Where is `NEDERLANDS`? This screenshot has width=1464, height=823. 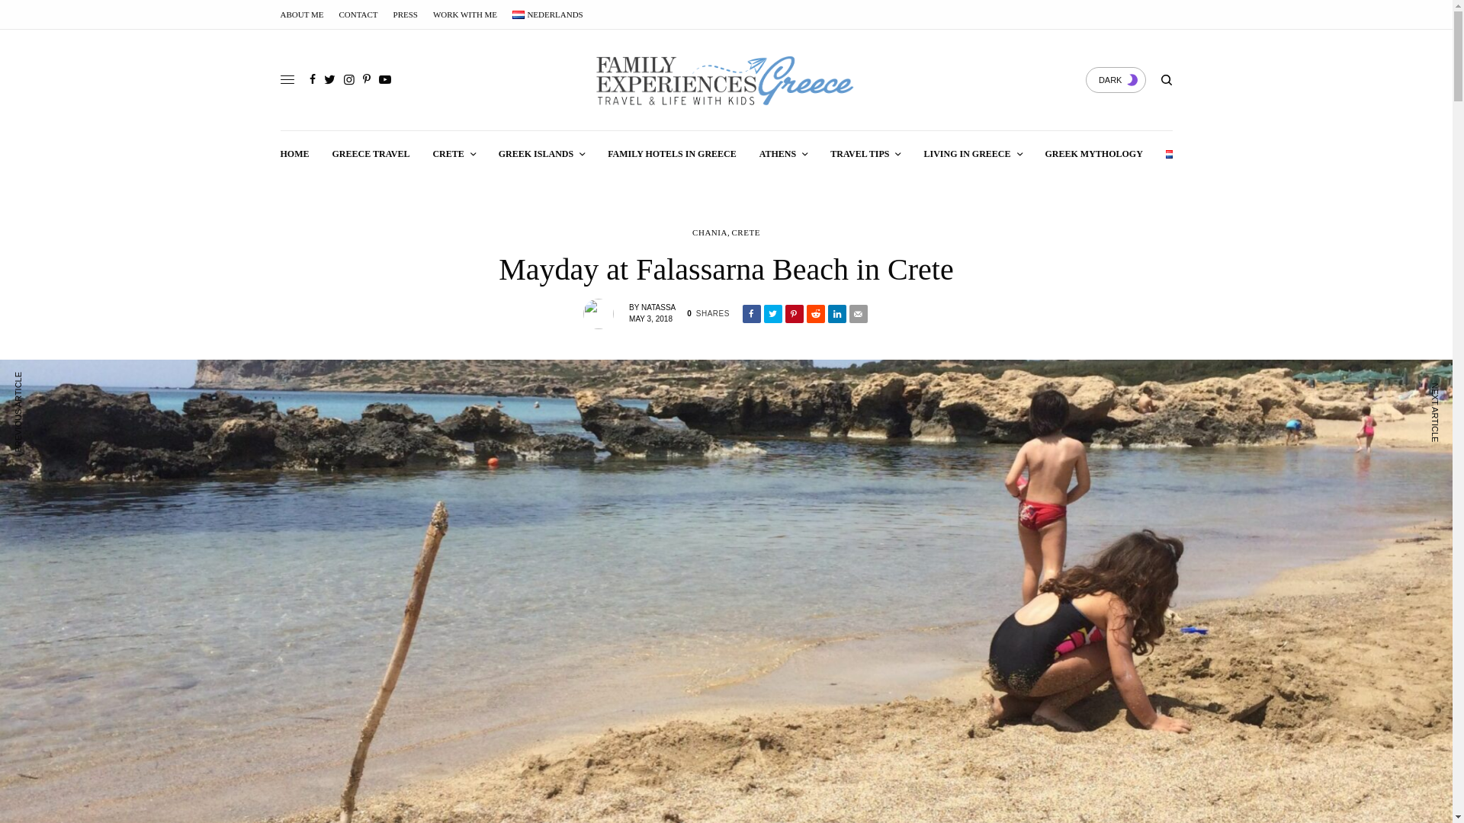 NEDERLANDS is located at coordinates (547, 14).